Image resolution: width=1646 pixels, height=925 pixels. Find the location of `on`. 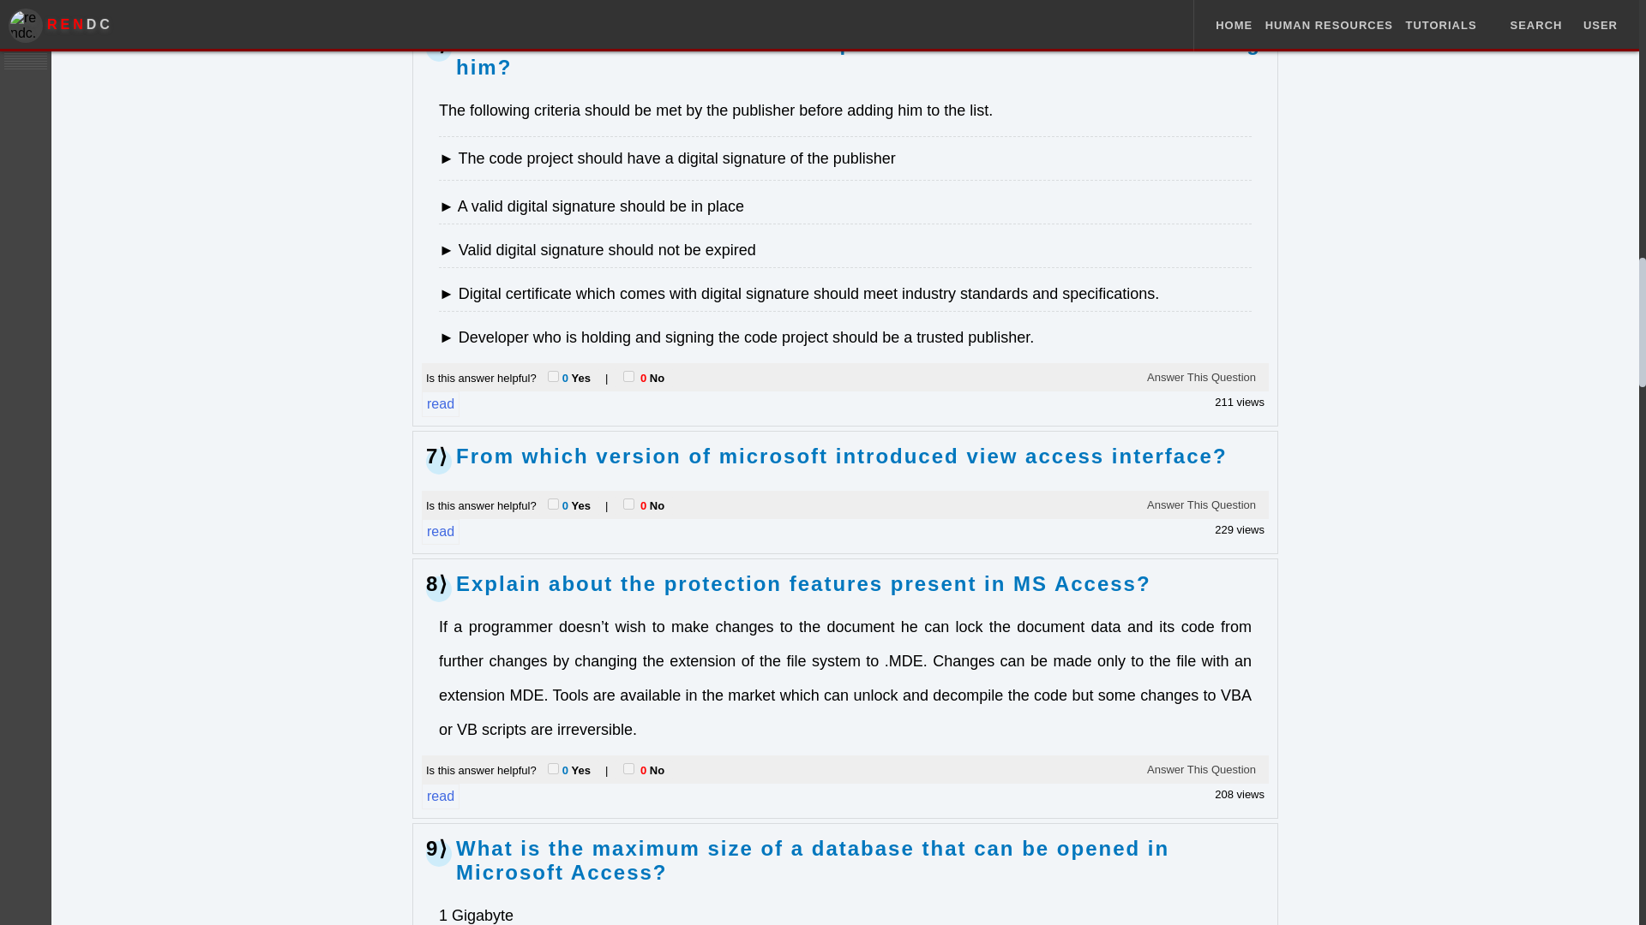

on is located at coordinates (554, 504).